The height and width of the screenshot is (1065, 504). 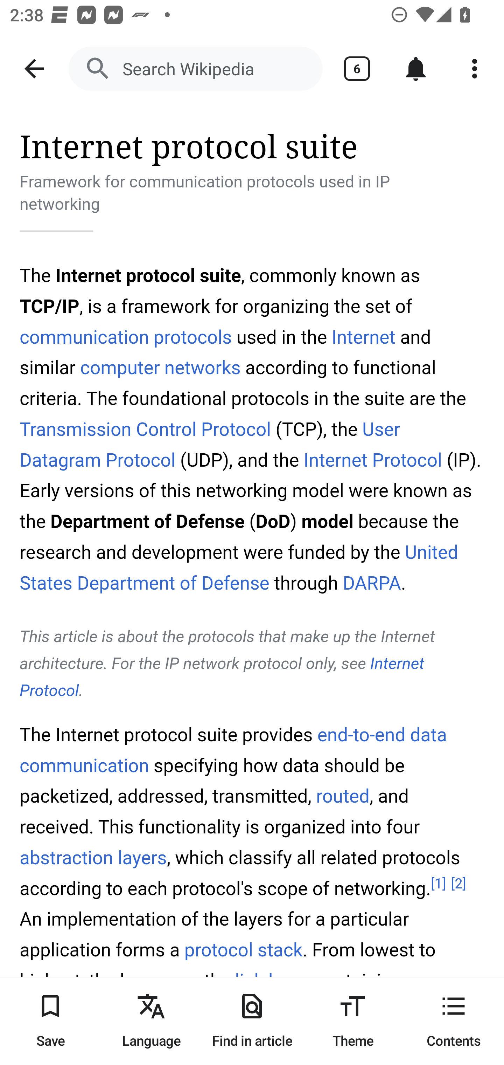 I want to click on DARPA, so click(x=372, y=583).